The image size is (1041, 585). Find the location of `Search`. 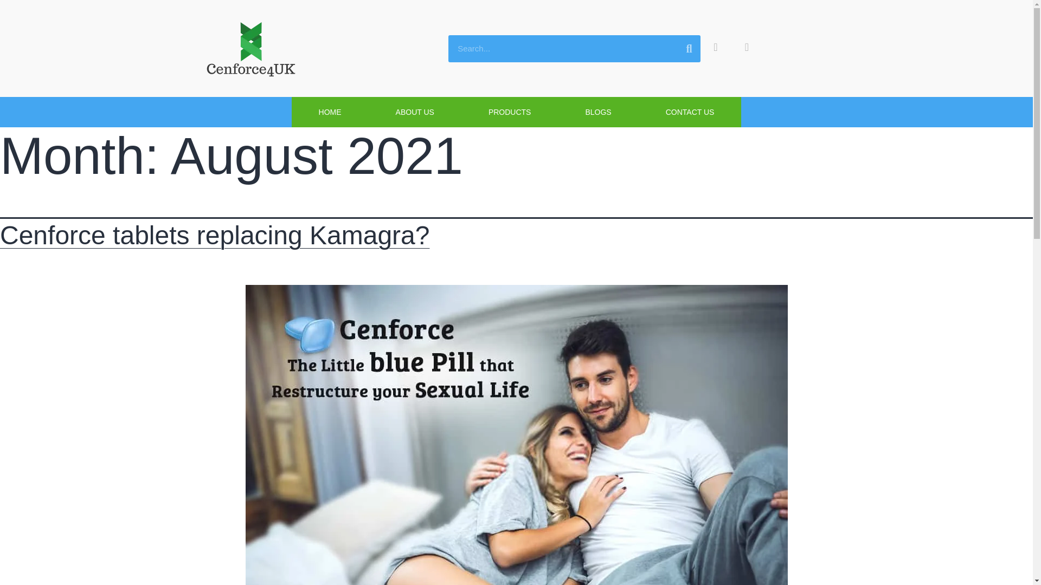

Search is located at coordinates (574, 48).